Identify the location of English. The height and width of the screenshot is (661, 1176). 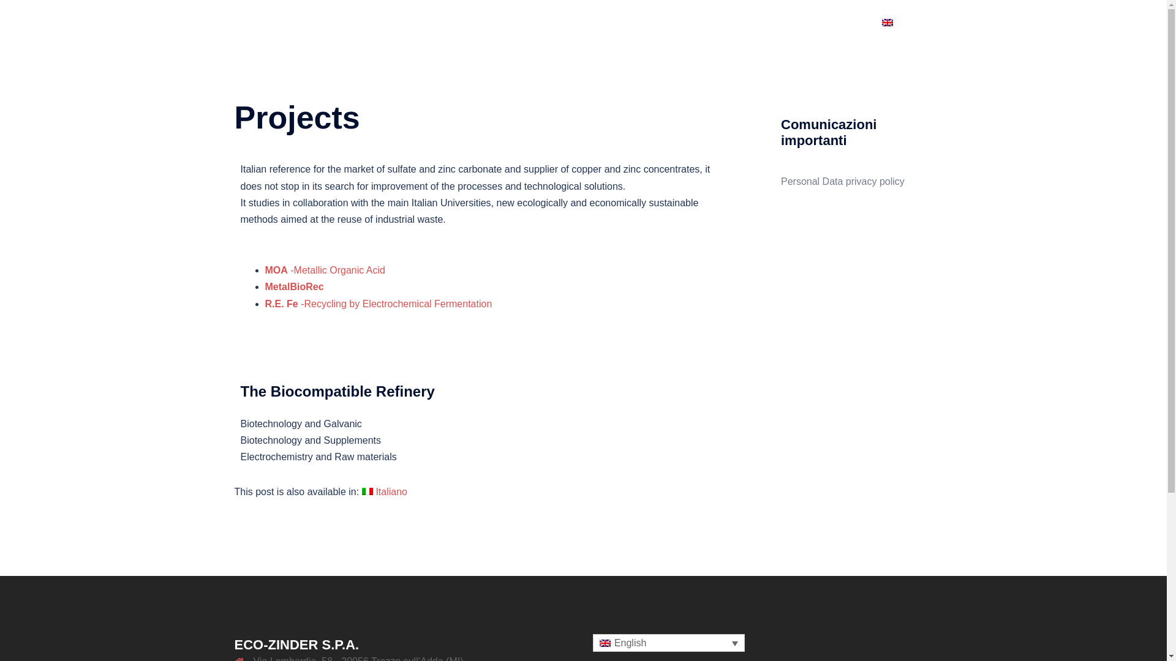
(887, 23).